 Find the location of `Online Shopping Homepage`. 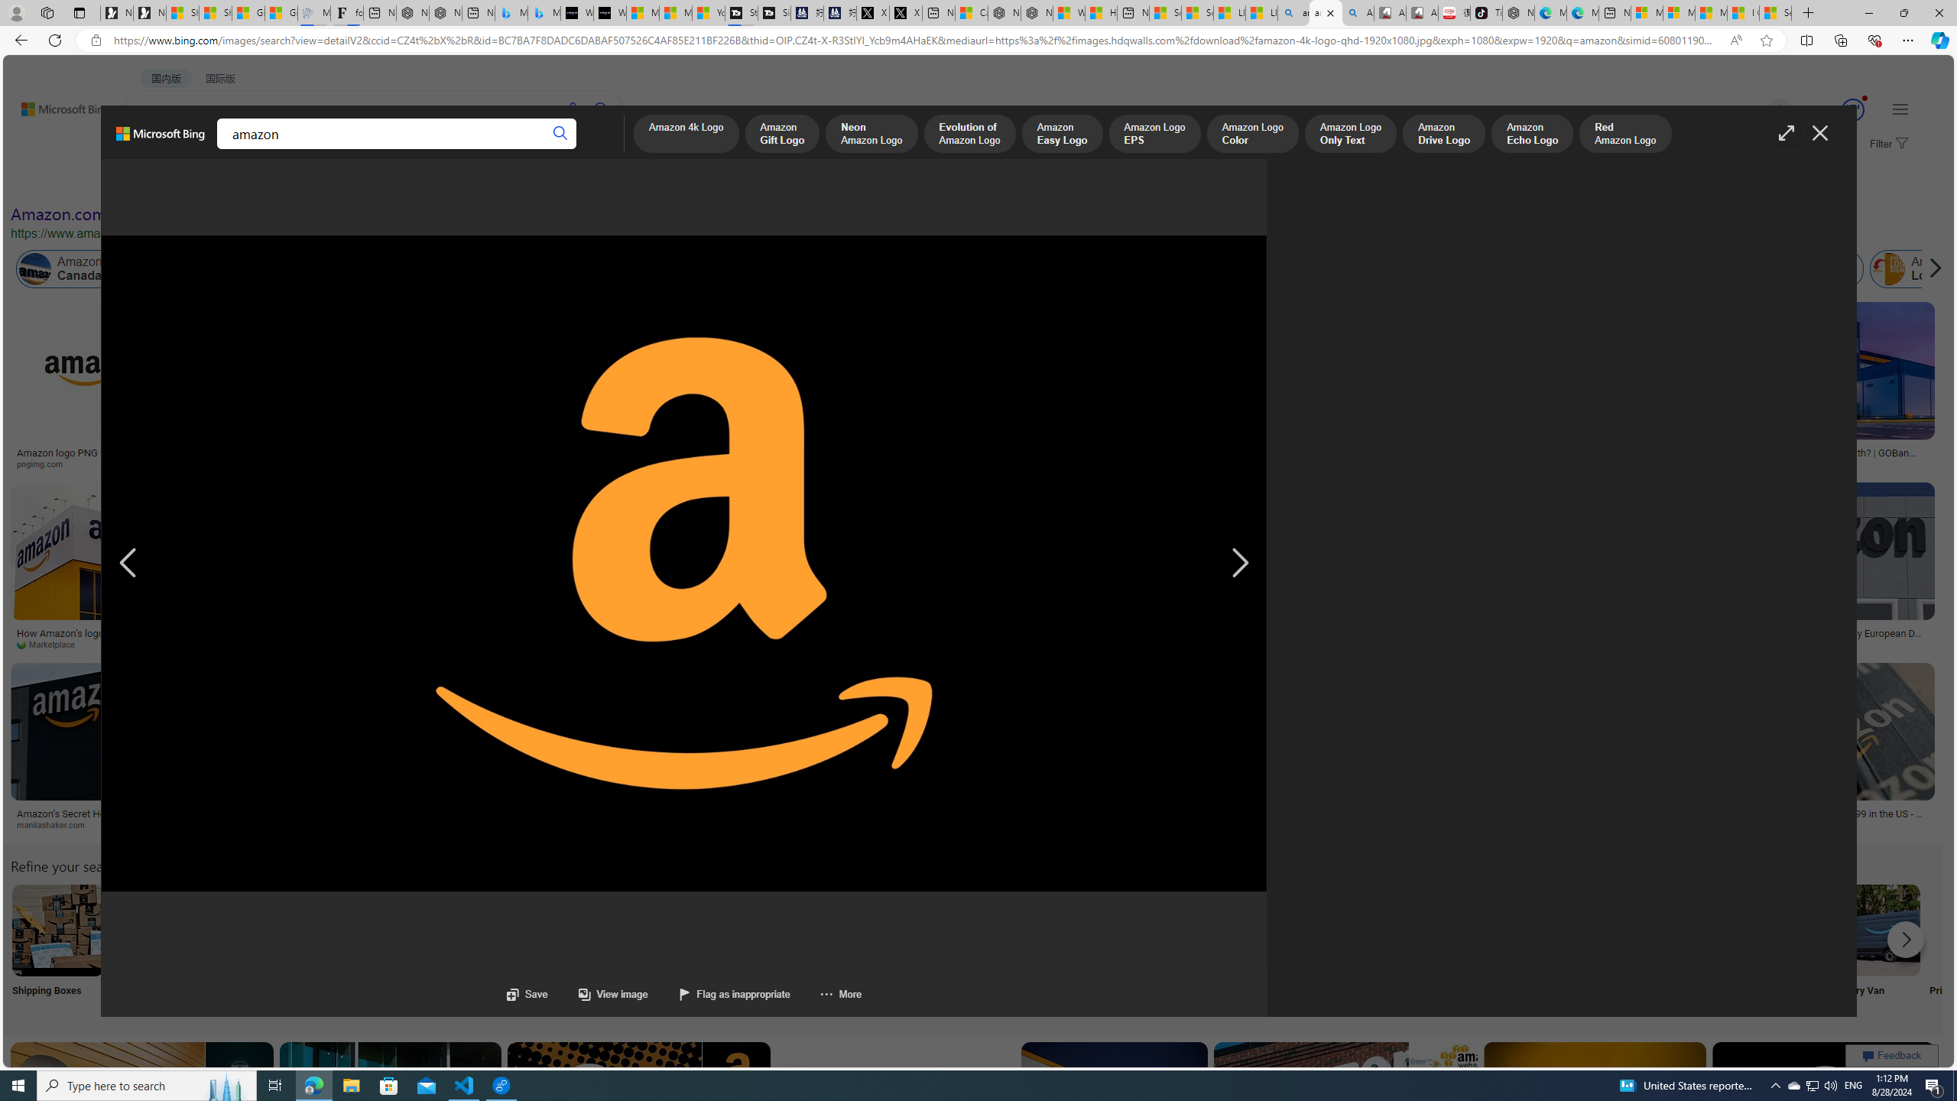

Online Shopping Homepage is located at coordinates (1167, 950).